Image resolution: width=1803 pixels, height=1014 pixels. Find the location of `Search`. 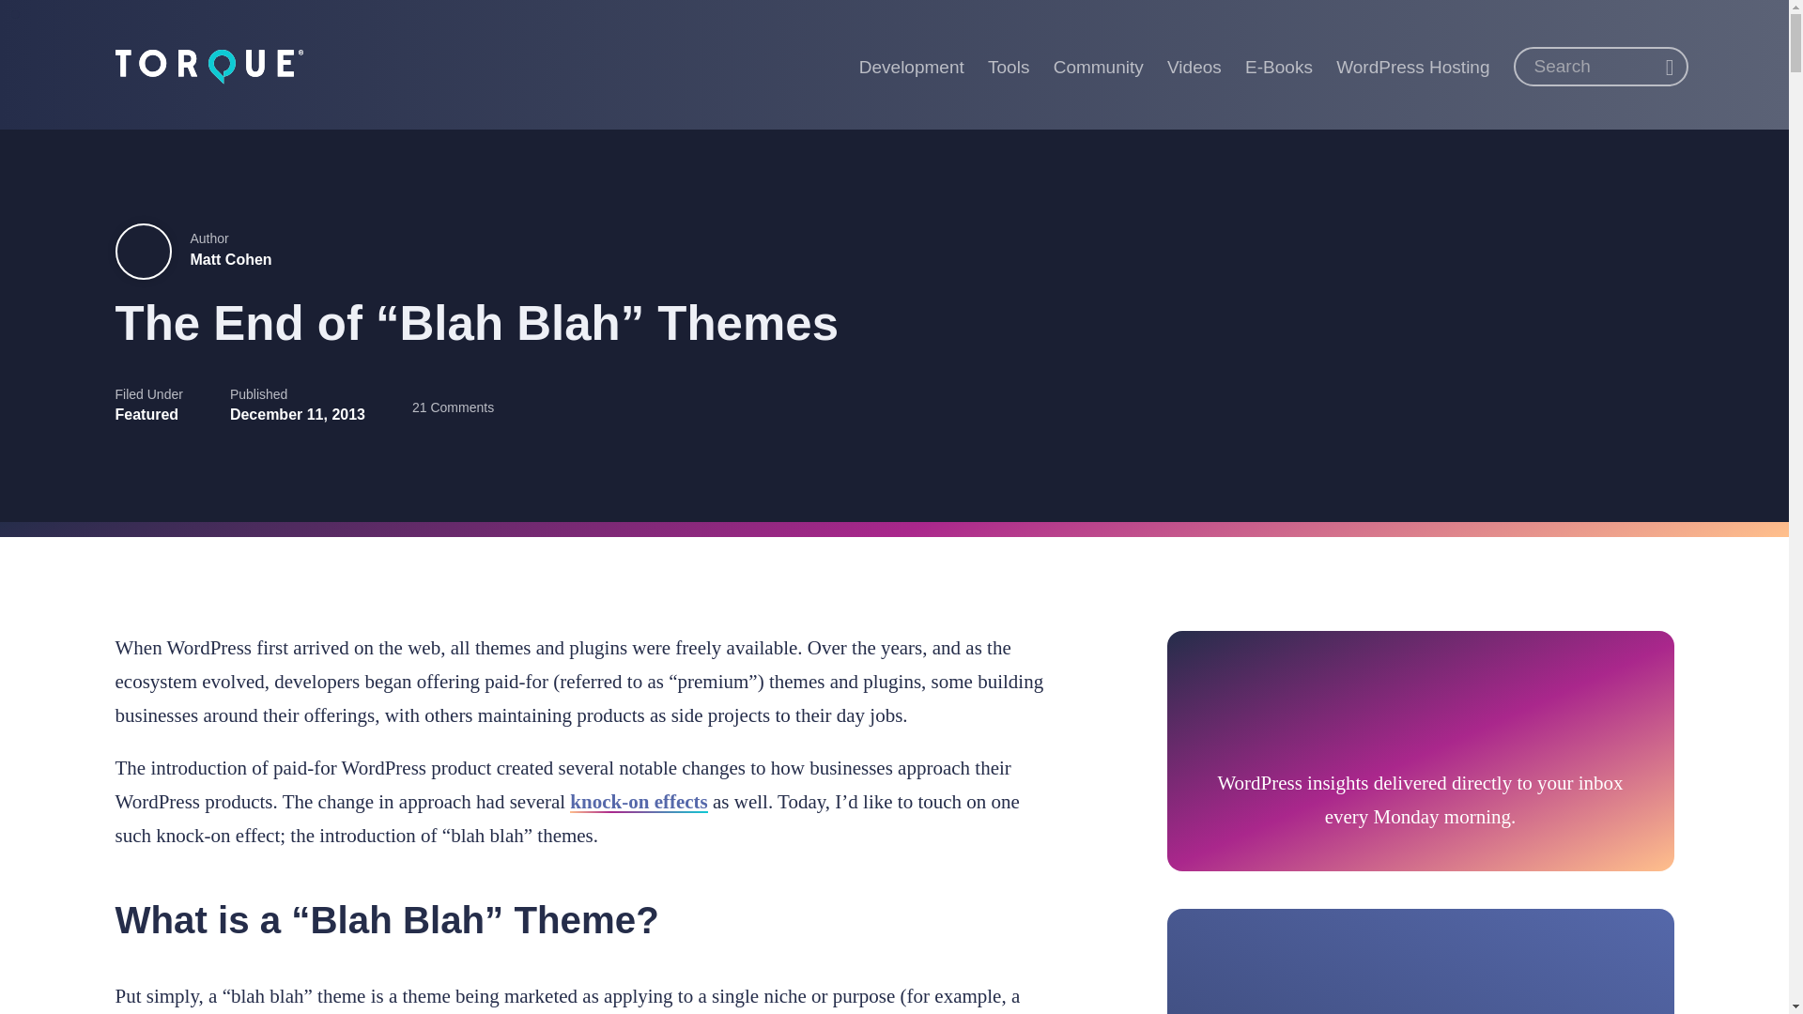

Search is located at coordinates (1670, 68).